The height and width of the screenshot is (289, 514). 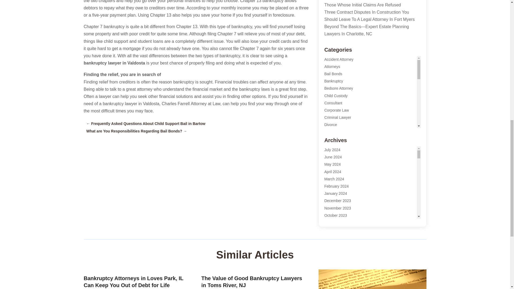 I want to click on Law Firm, so click(x=332, y=176).